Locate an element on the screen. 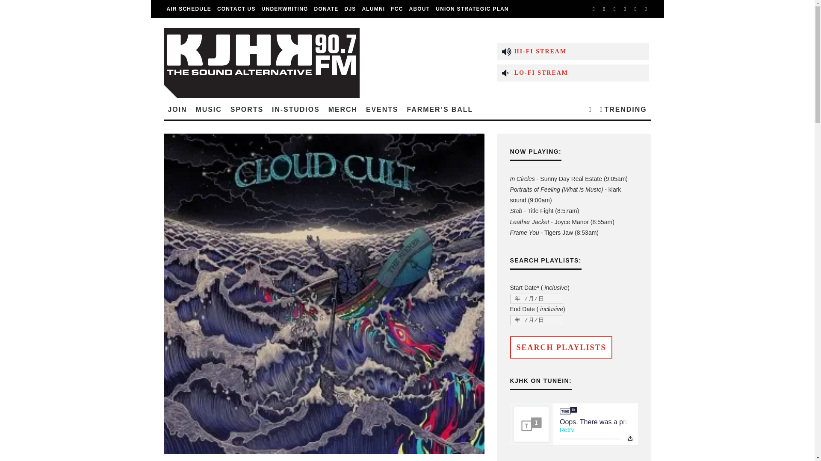 Image resolution: width=821 pixels, height=461 pixels. ABOUT is located at coordinates (420, 9).